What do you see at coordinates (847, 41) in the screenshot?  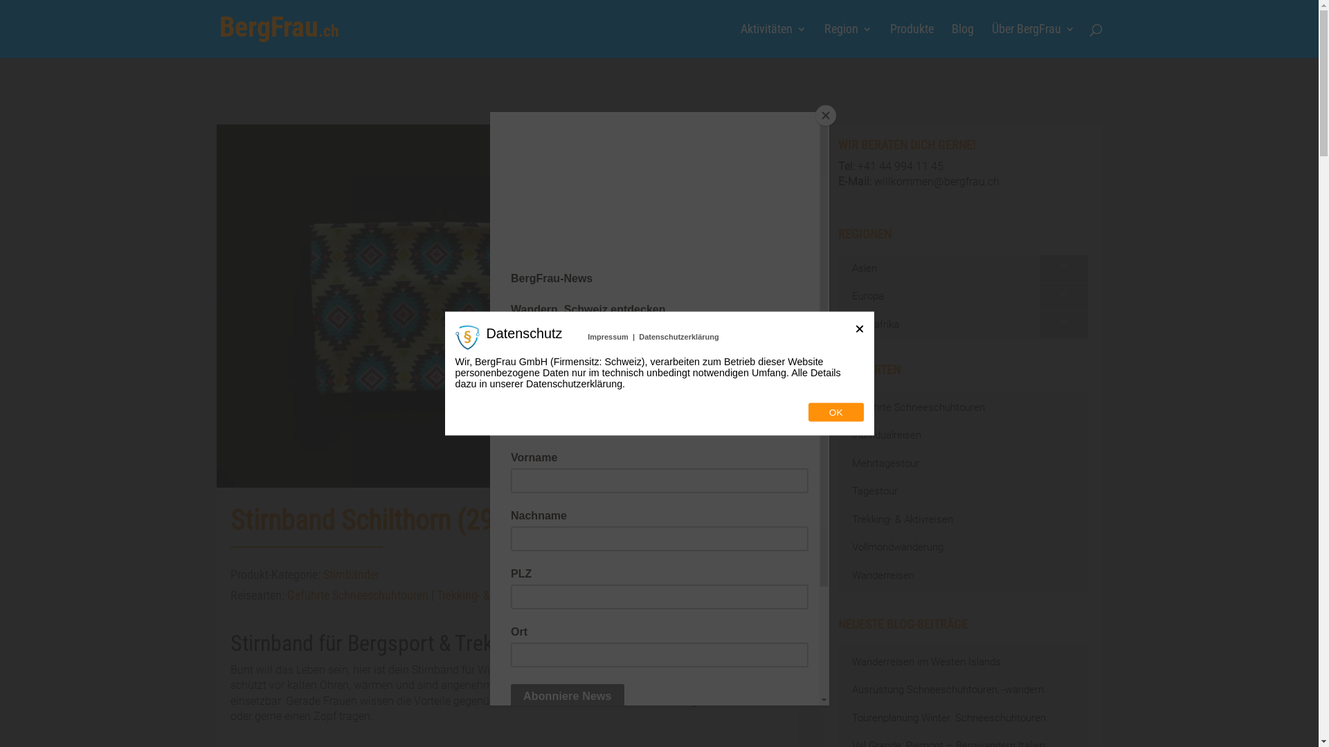 I see `Region` at bounding box center [847, 41].